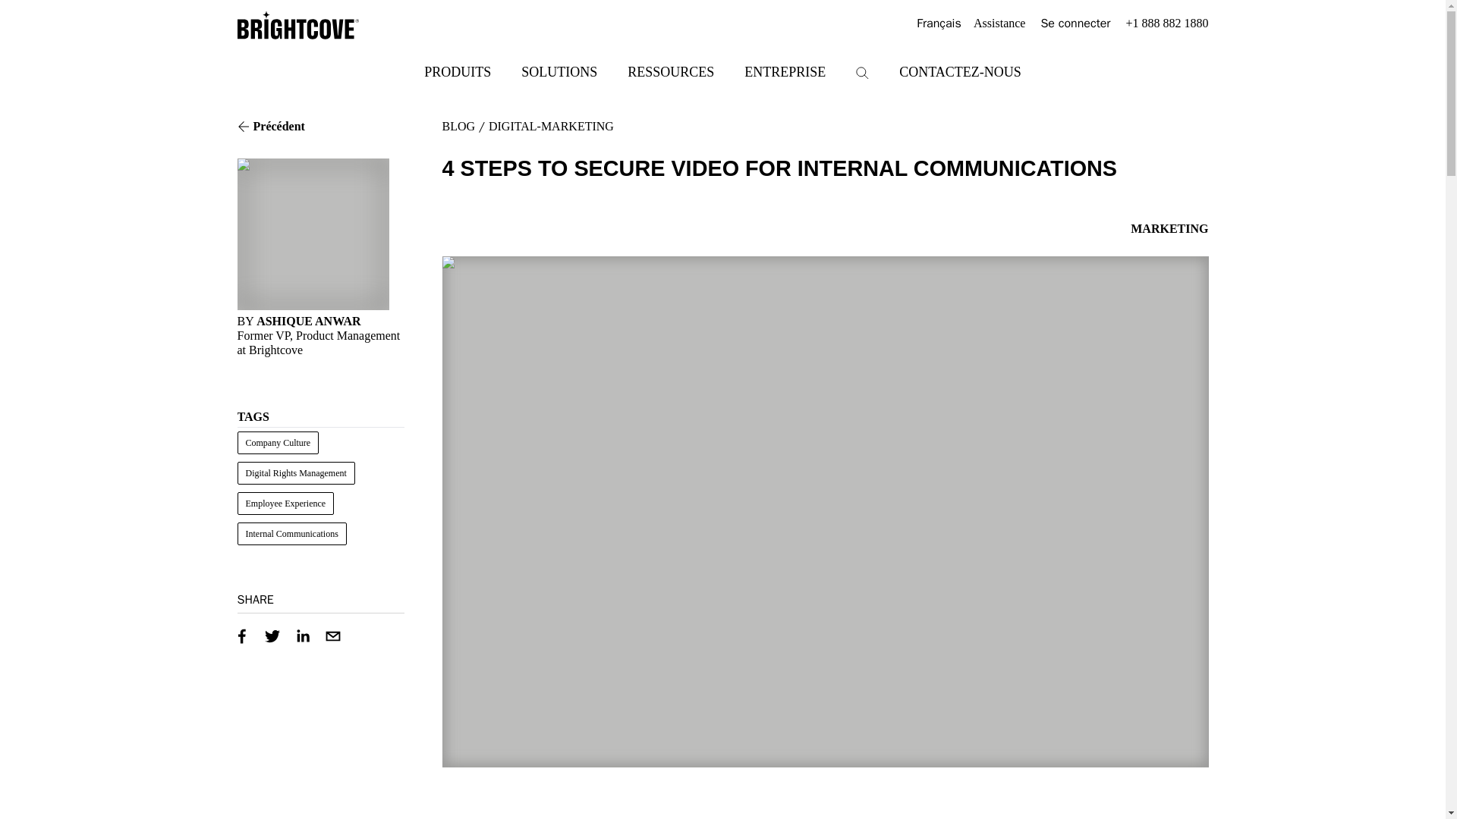  Describe the element at coordinates (1061, 818) in the screenshot. I see `One survey` at that location.